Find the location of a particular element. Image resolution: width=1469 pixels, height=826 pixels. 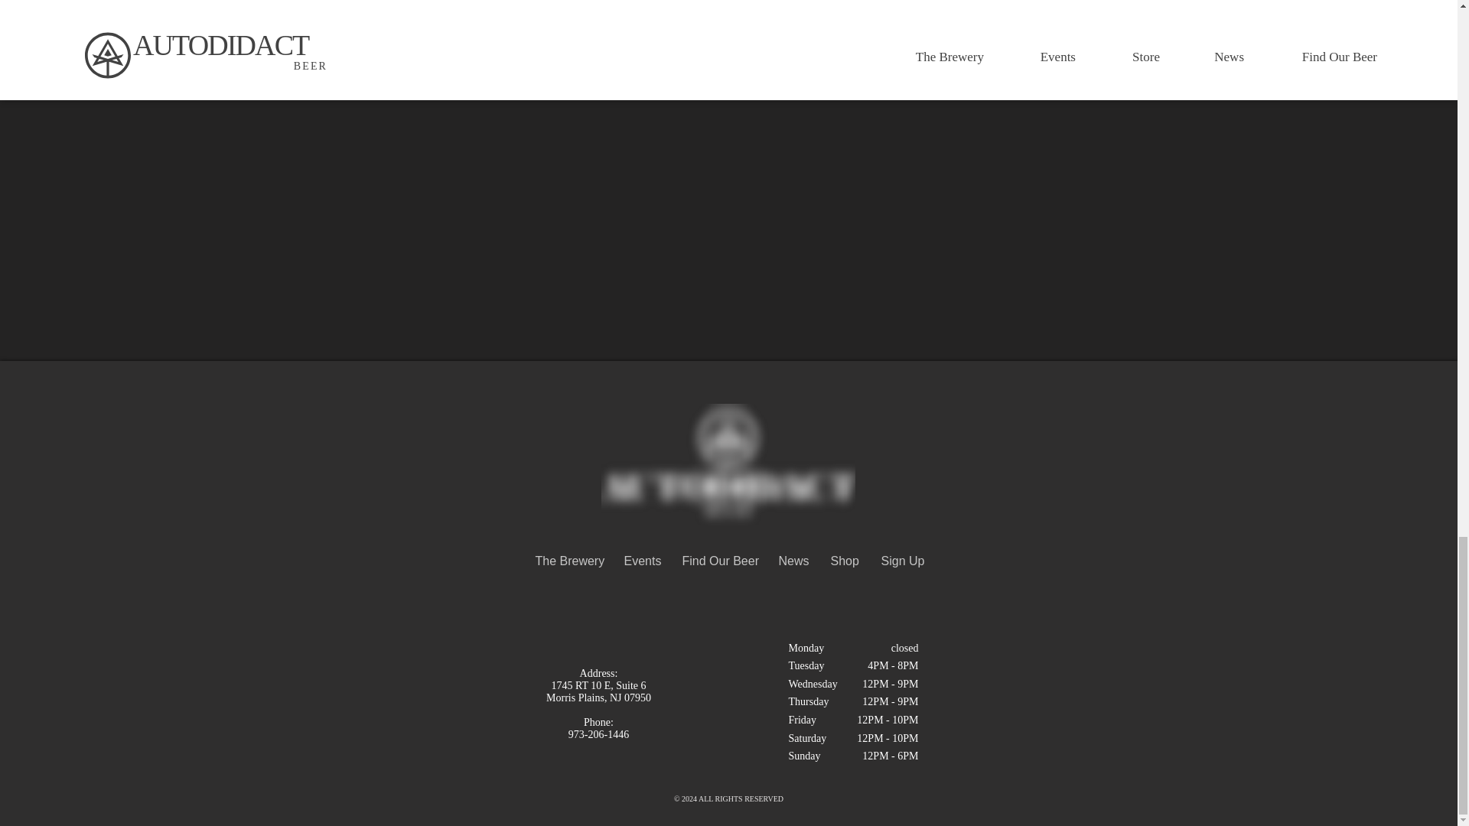

News is located at coordinates (793, 561).